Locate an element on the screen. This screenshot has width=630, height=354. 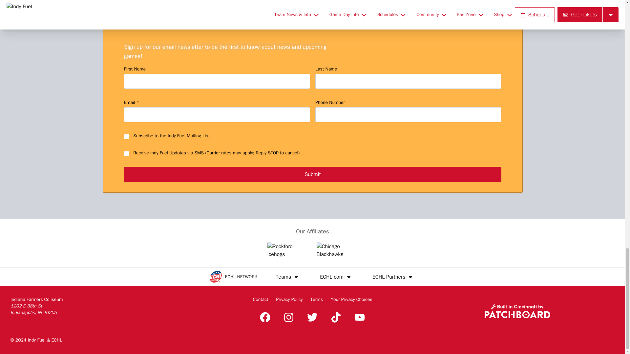
Instagram is located at coordinates (289, 317).